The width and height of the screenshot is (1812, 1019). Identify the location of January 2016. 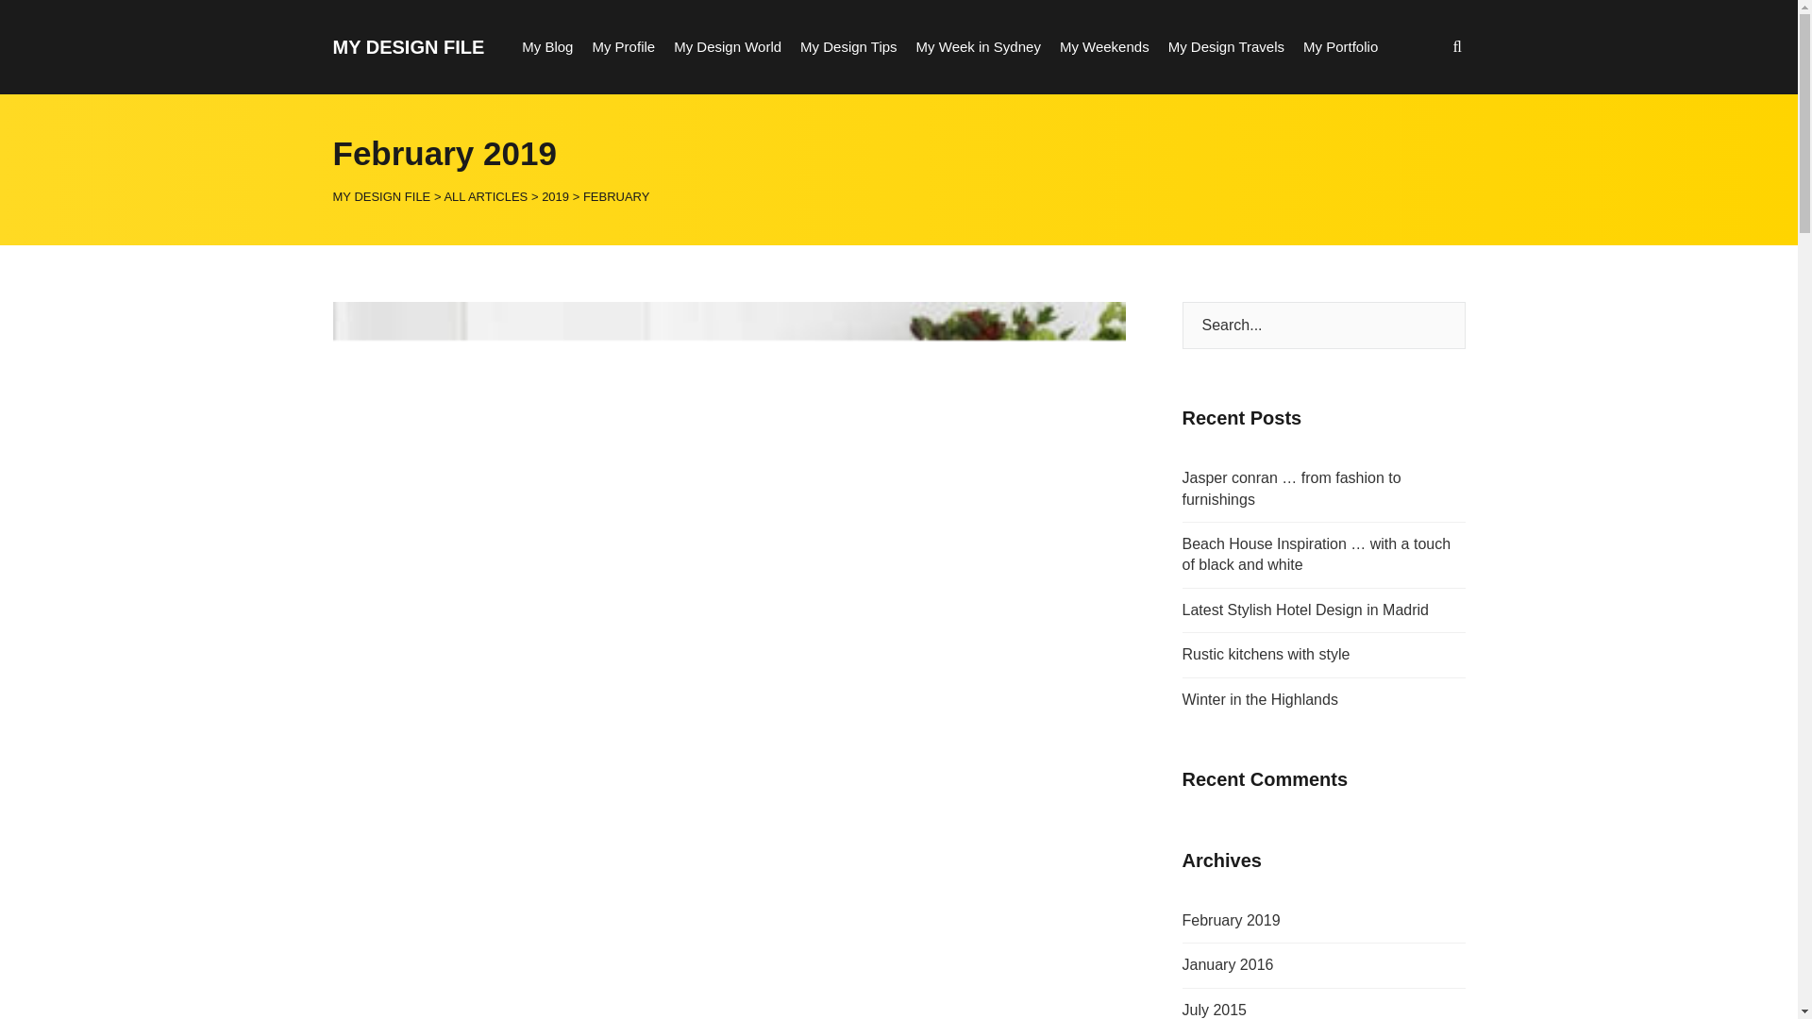
(1227, 964).